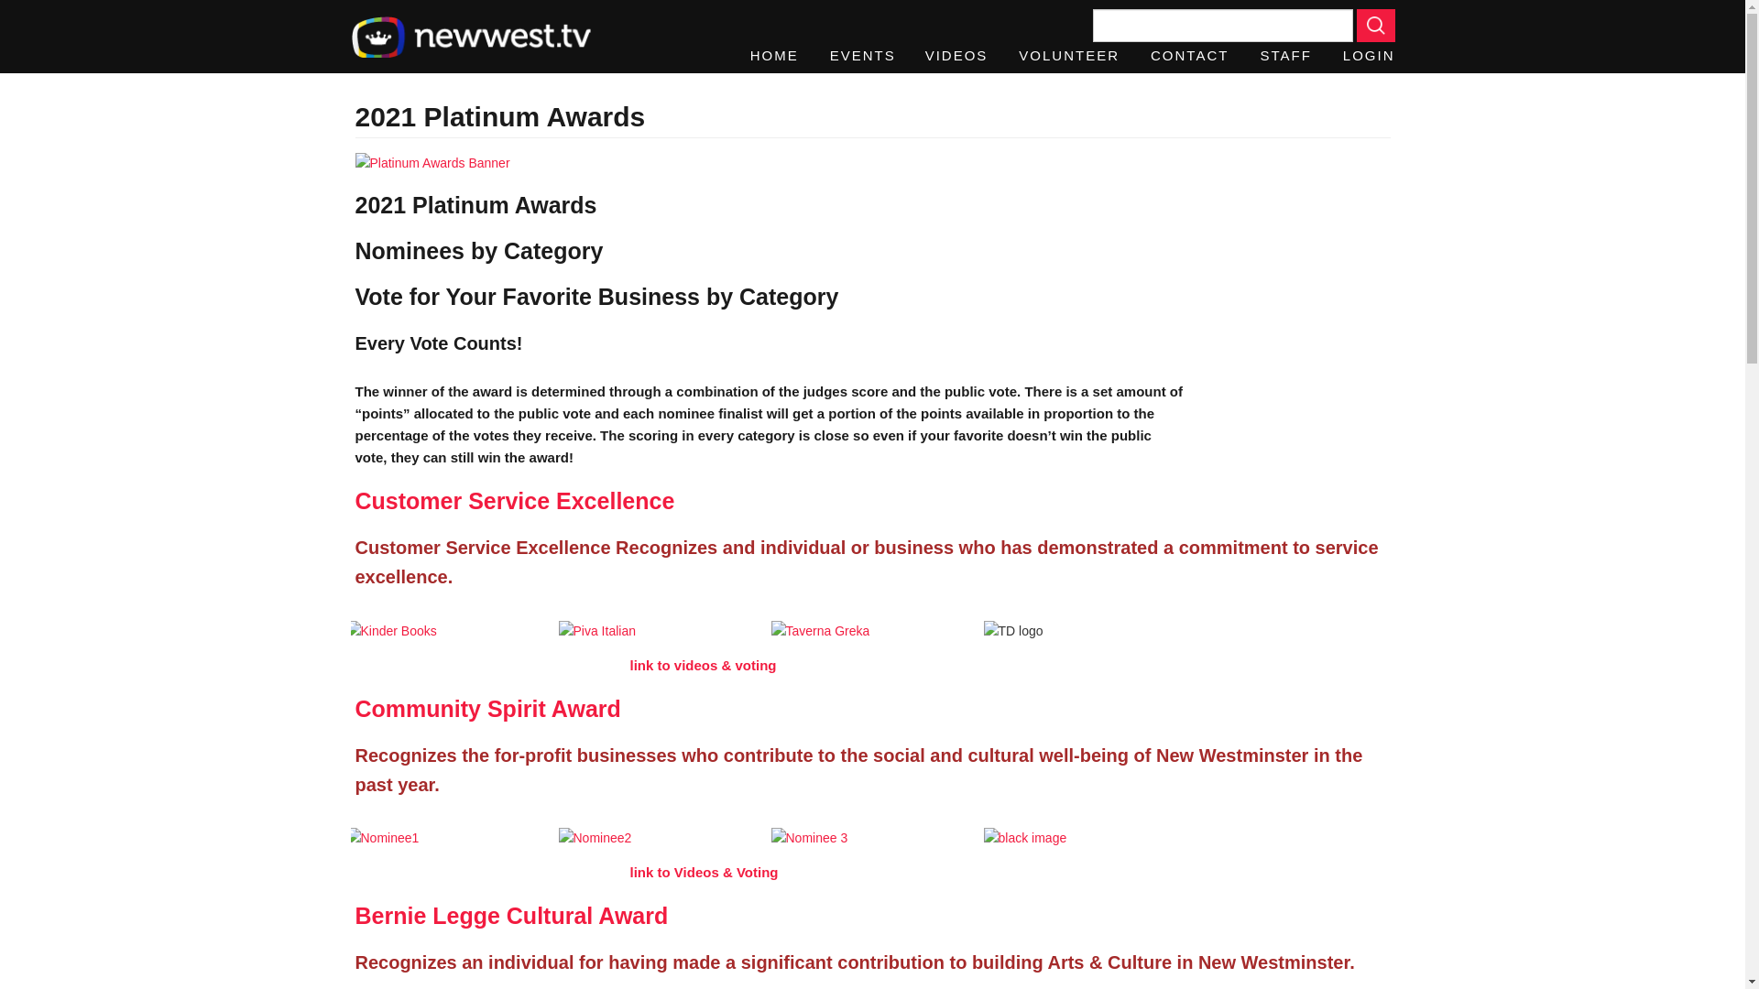 Image resolution: width=1759 pixels, height=989 pixels. What do you see at coordinates (1068, 55) in the screenshot?
I see `VOLUNTEER` at bounding box center [1068, 55].